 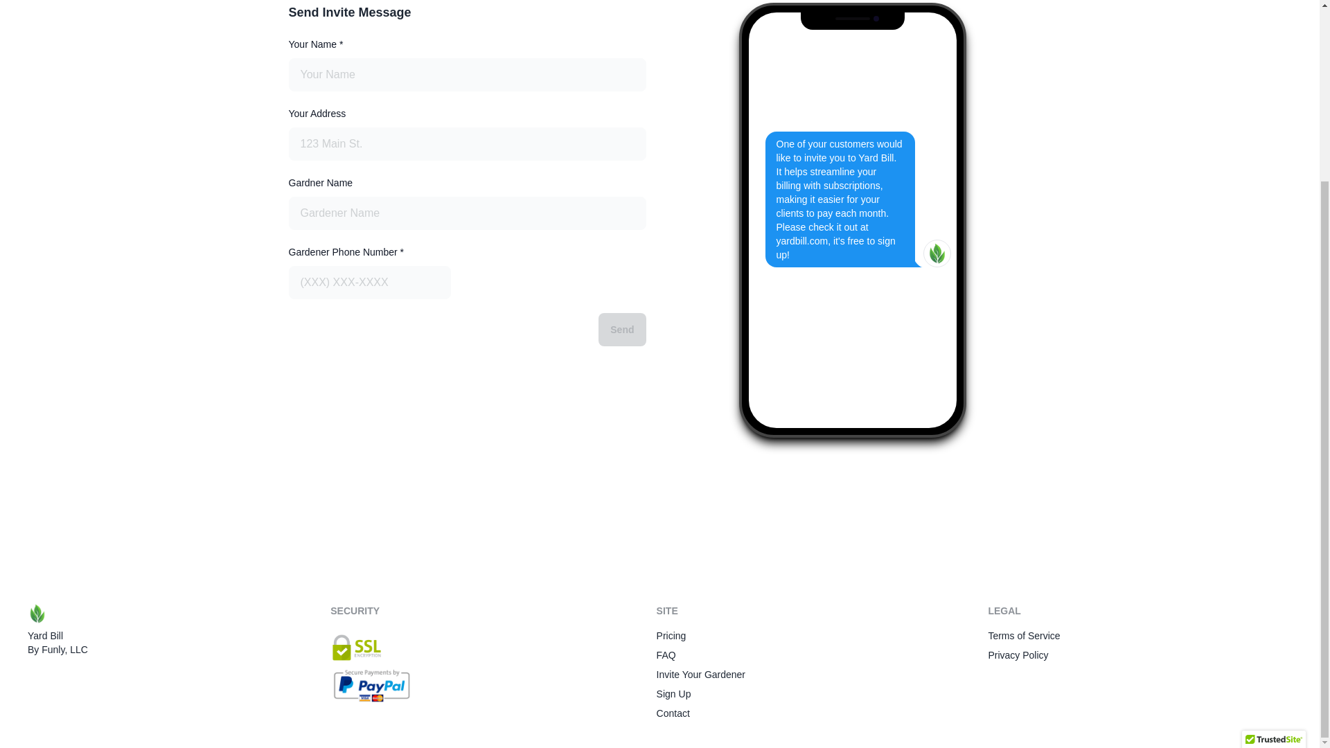 What do you see at coordinates (671, 636) in the screenshot?
I see `Pricing` at bounding box center [671, 636].